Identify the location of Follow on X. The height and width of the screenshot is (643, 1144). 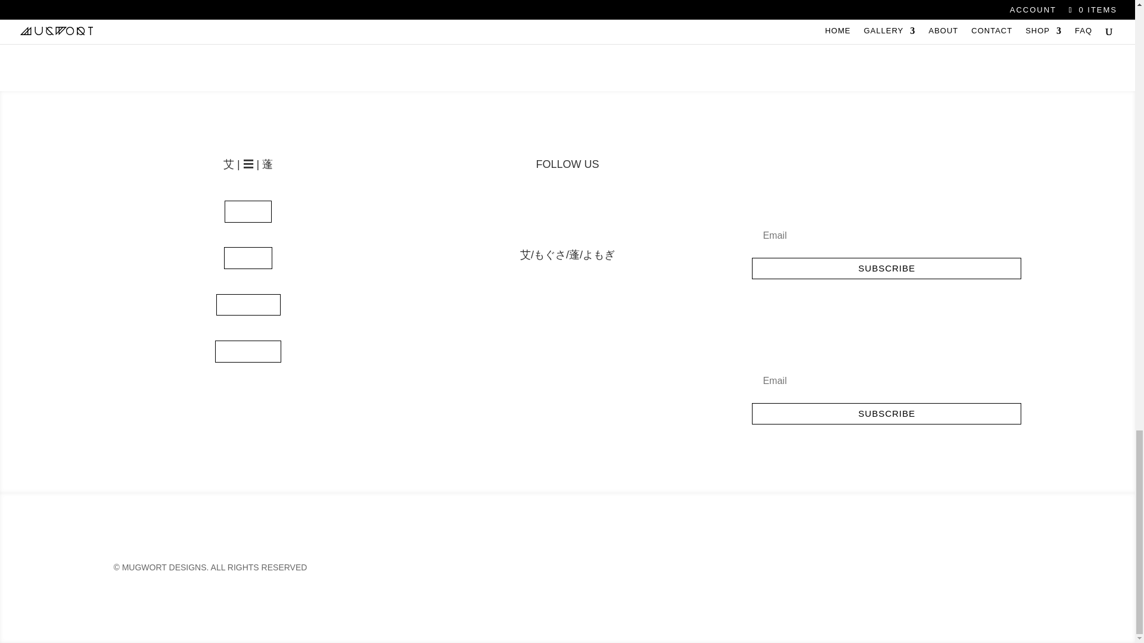
(579, 210).